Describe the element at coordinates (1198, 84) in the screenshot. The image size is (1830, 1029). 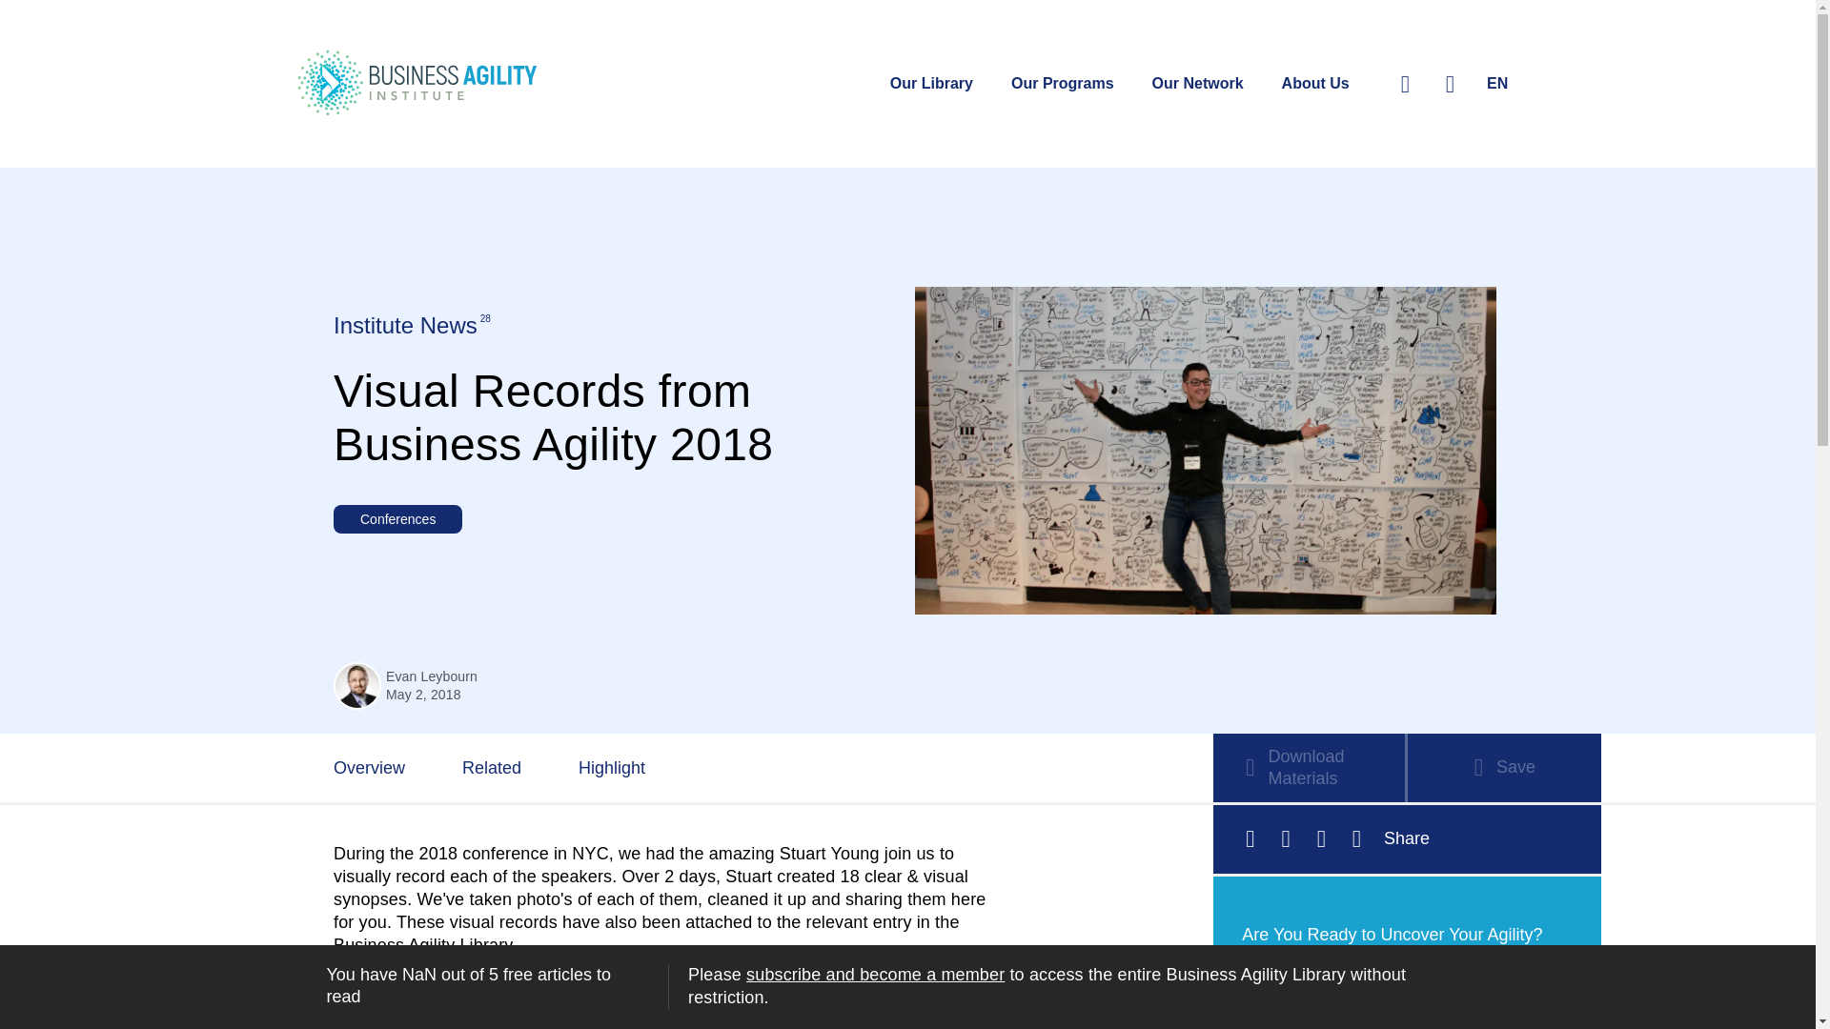
I see `Our Network` at that location.